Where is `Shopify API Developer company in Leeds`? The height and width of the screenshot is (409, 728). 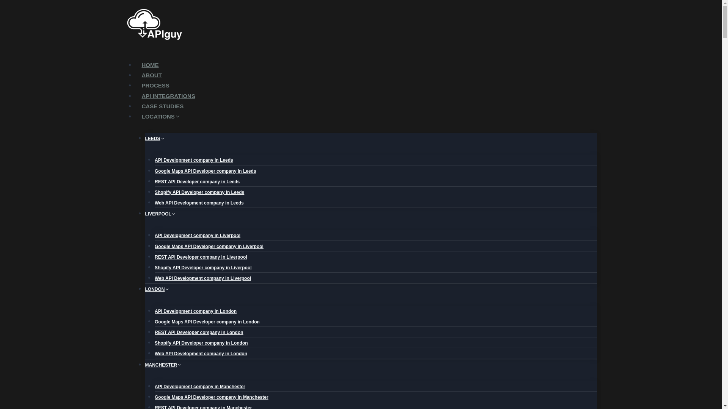
Shopify API Developer company in Leeds is located at coordinates (199, 192).